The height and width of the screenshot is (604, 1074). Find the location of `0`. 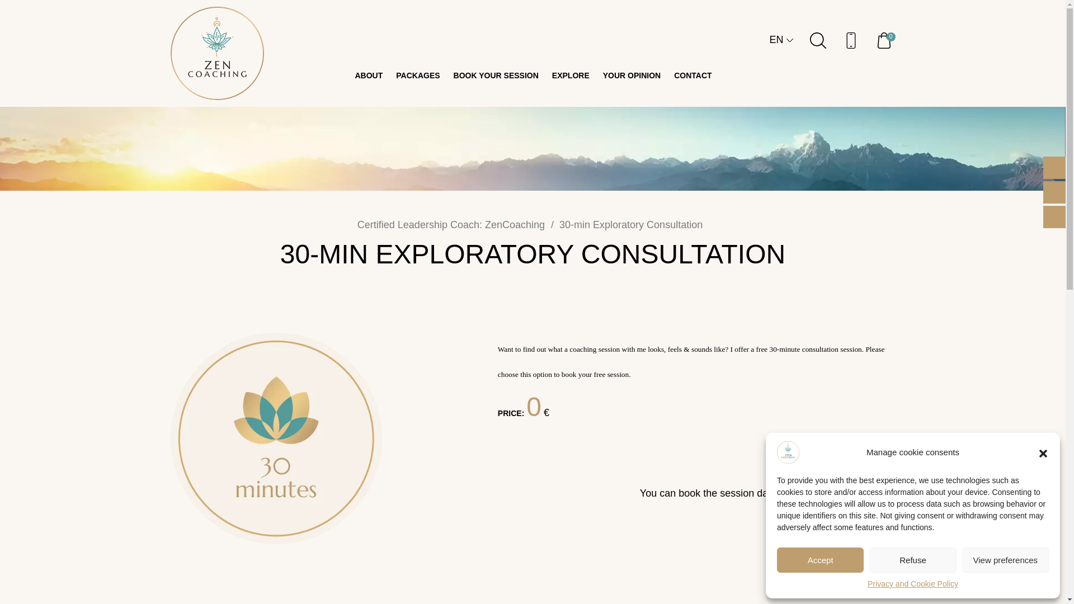

0 is located at coordinates (886, 44).